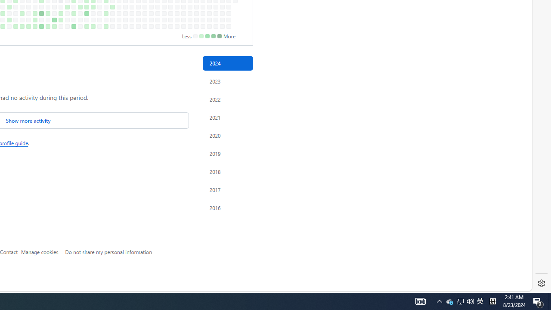  I want to click on No contributions on August 31st., so click(119, 26).